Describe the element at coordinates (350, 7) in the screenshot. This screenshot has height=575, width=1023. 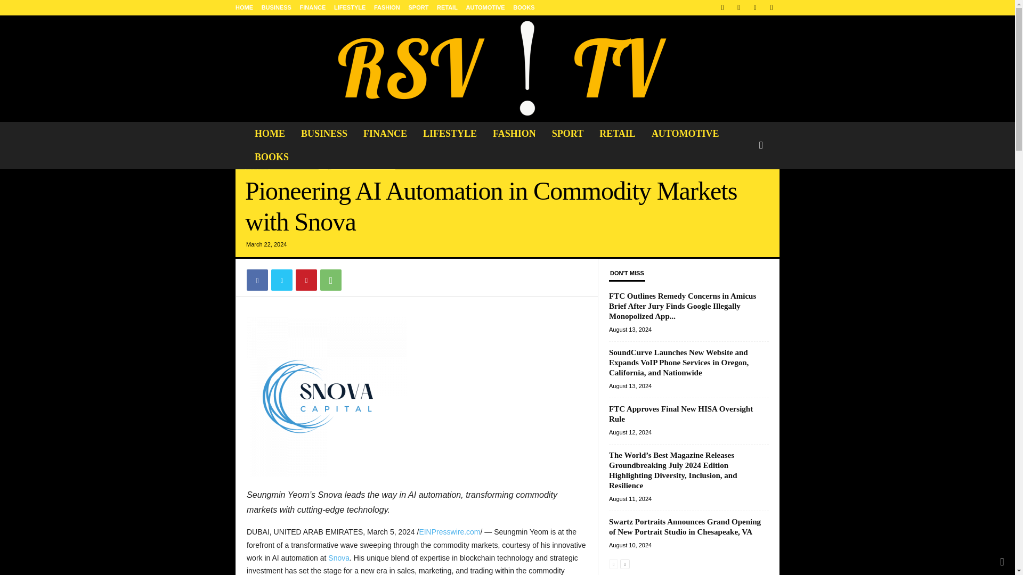
I see `LIFESTYLE` at that location.